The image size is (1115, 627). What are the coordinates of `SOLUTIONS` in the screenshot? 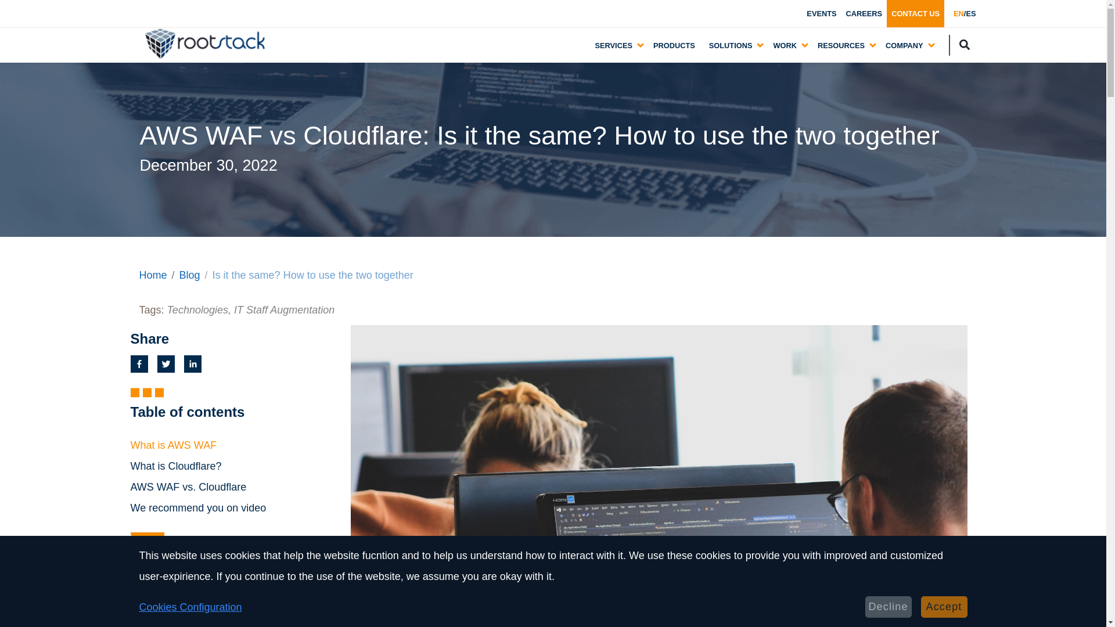 It's located at (731, 44).